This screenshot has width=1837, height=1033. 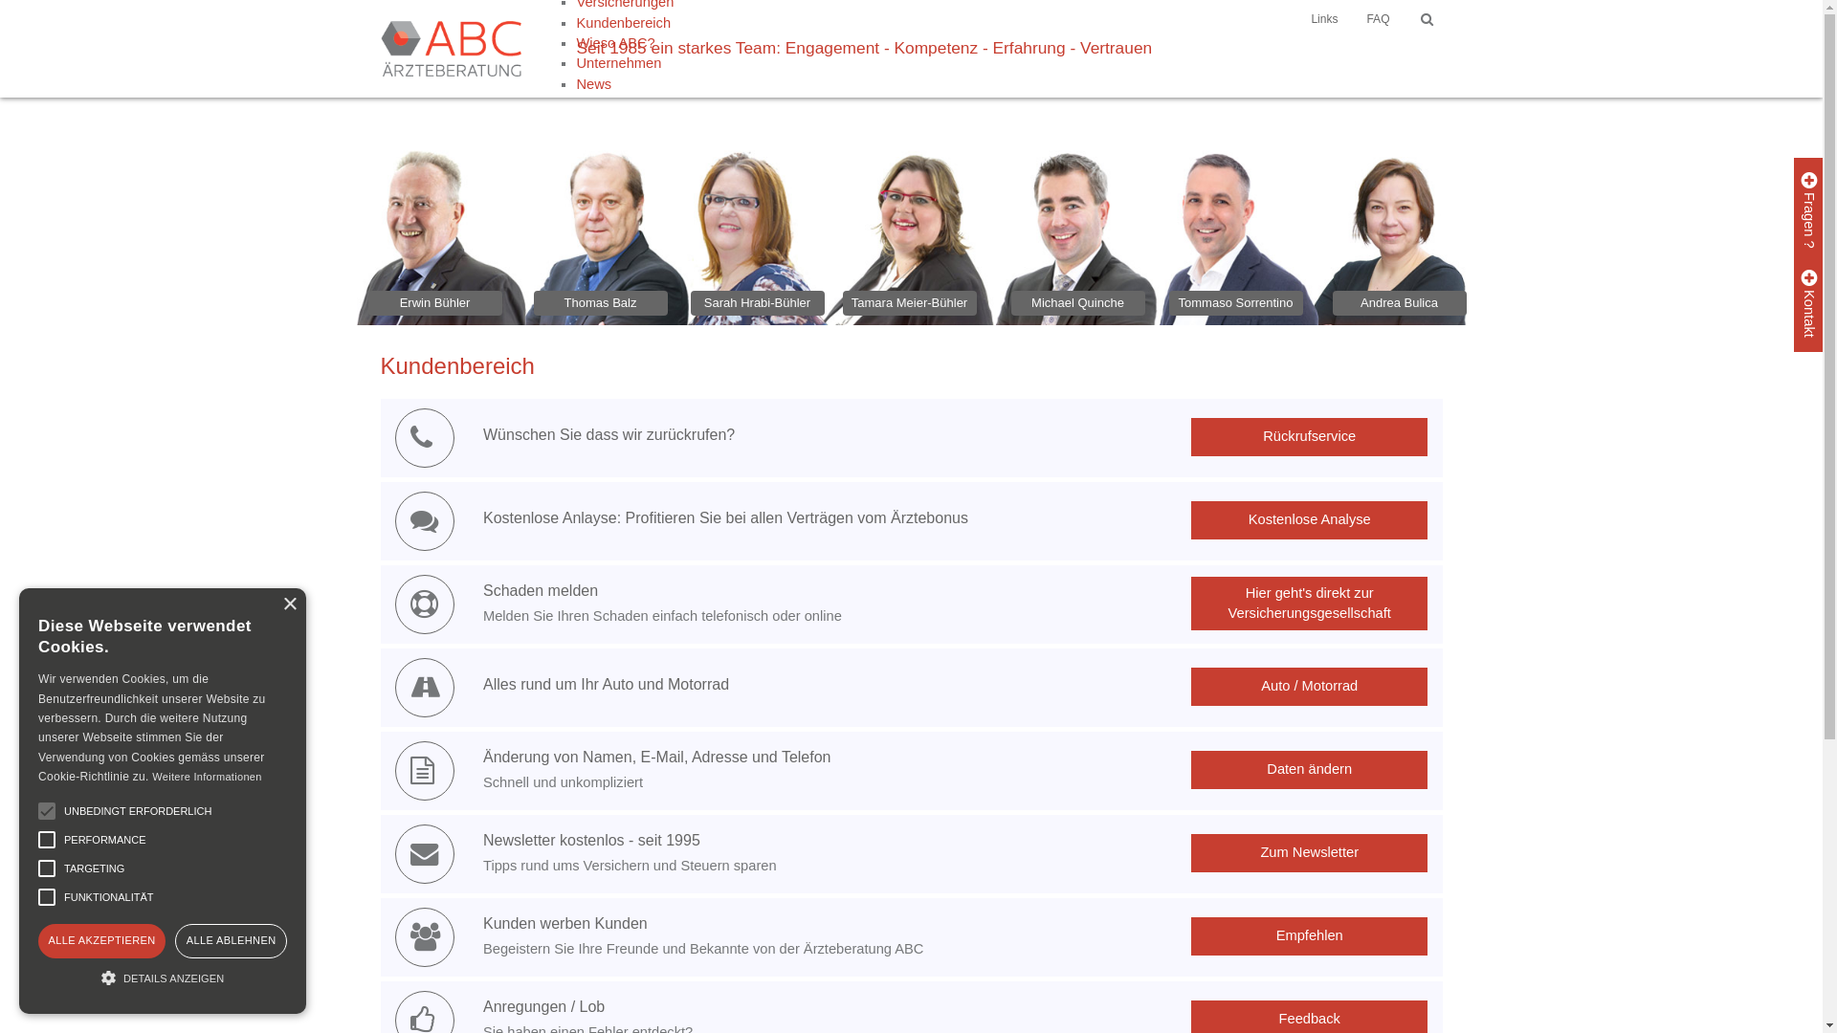 I want to click on News, so click(x=625, y=84).